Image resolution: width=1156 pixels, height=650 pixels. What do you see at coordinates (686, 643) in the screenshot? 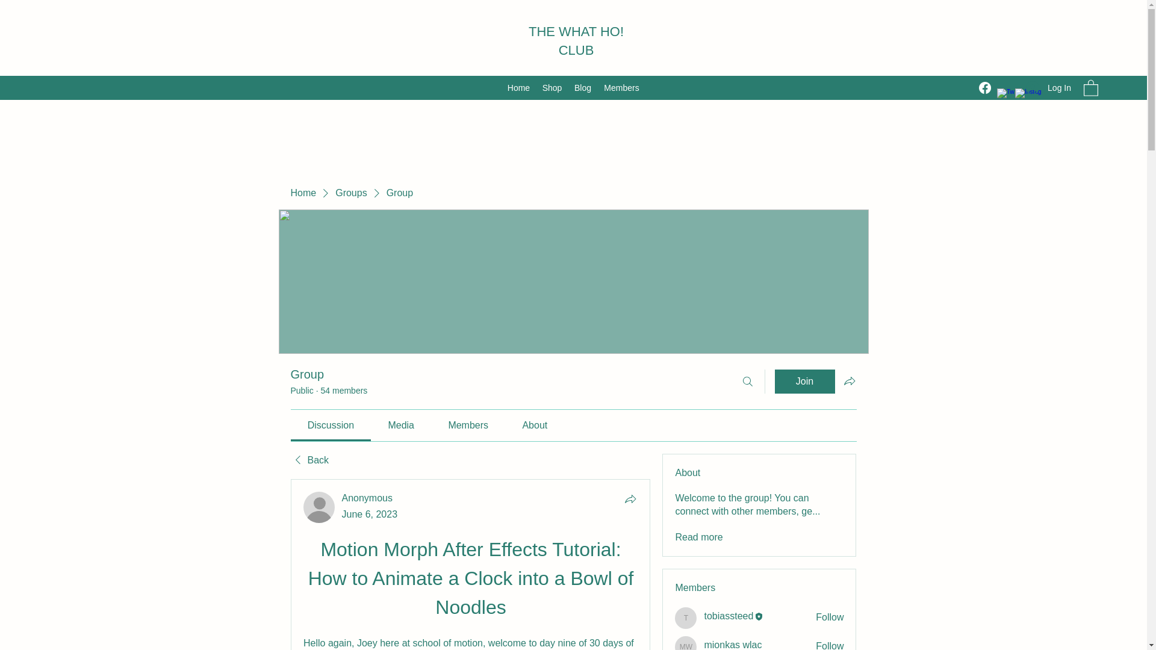
I see `mionkas wlac` at bounding box center [686, 643].